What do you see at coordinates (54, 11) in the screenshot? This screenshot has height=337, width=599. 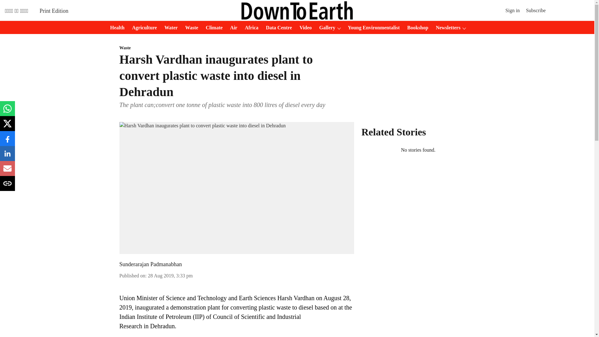 I see `Print Edition` at bounding box center [54, 11].